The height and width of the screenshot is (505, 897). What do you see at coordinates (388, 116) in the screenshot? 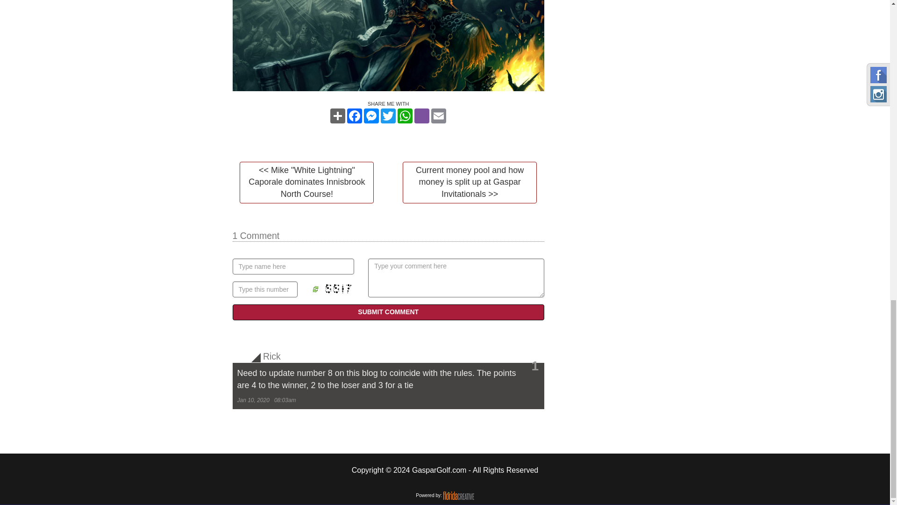
I see `Twitter` at bounding box center [388, 116].